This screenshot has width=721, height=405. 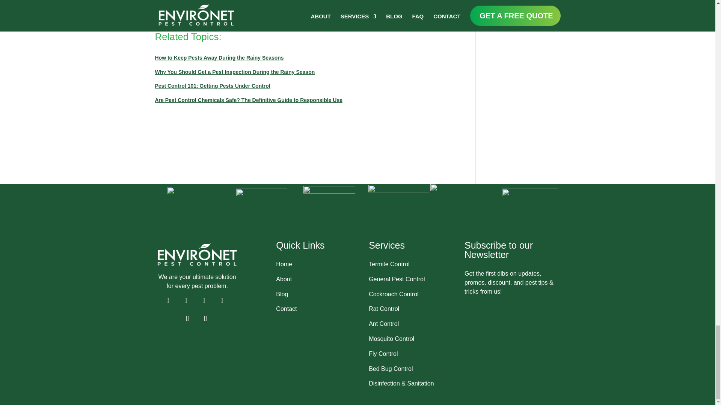 I want to click on Philippine Green Building Council White Logo, so click(x=459, y=212).